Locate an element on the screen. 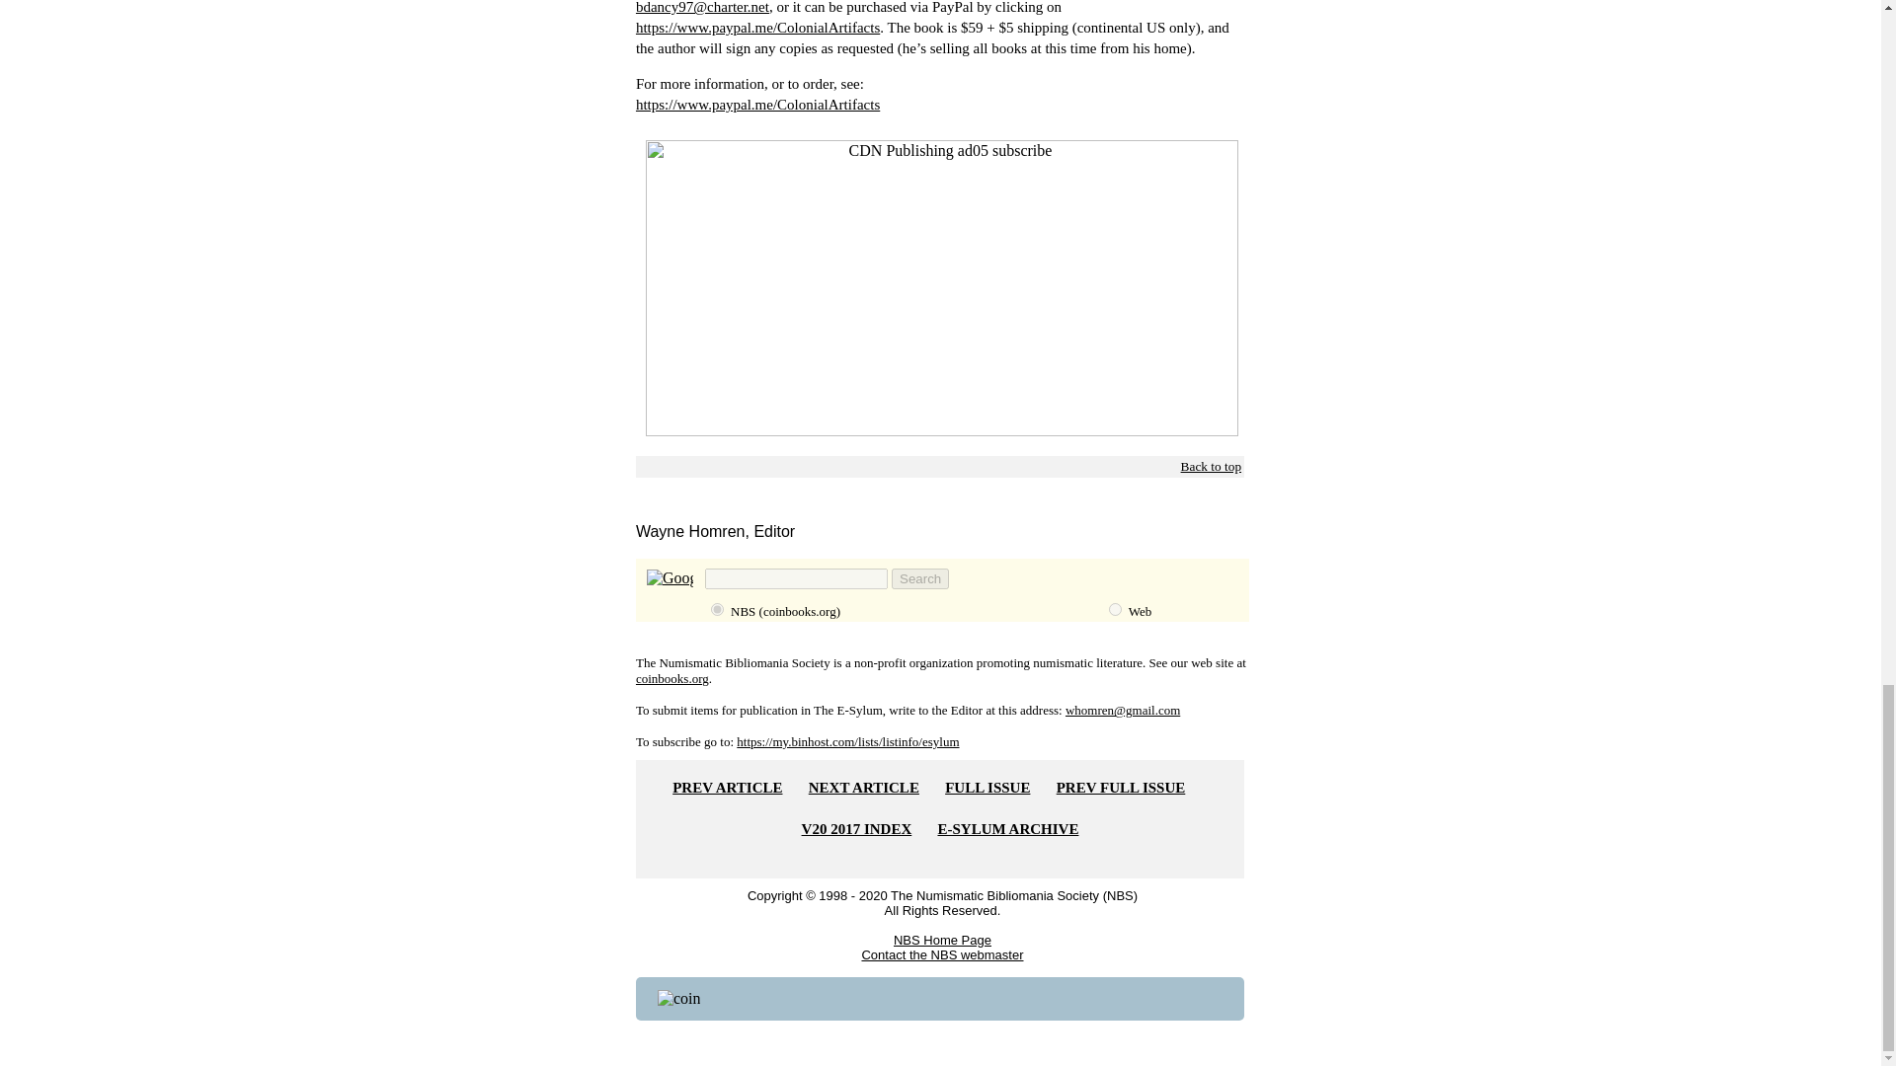 This screenshot has width=1896, height=1066. PREV ARTICLE is located at coordinates (727, 787).